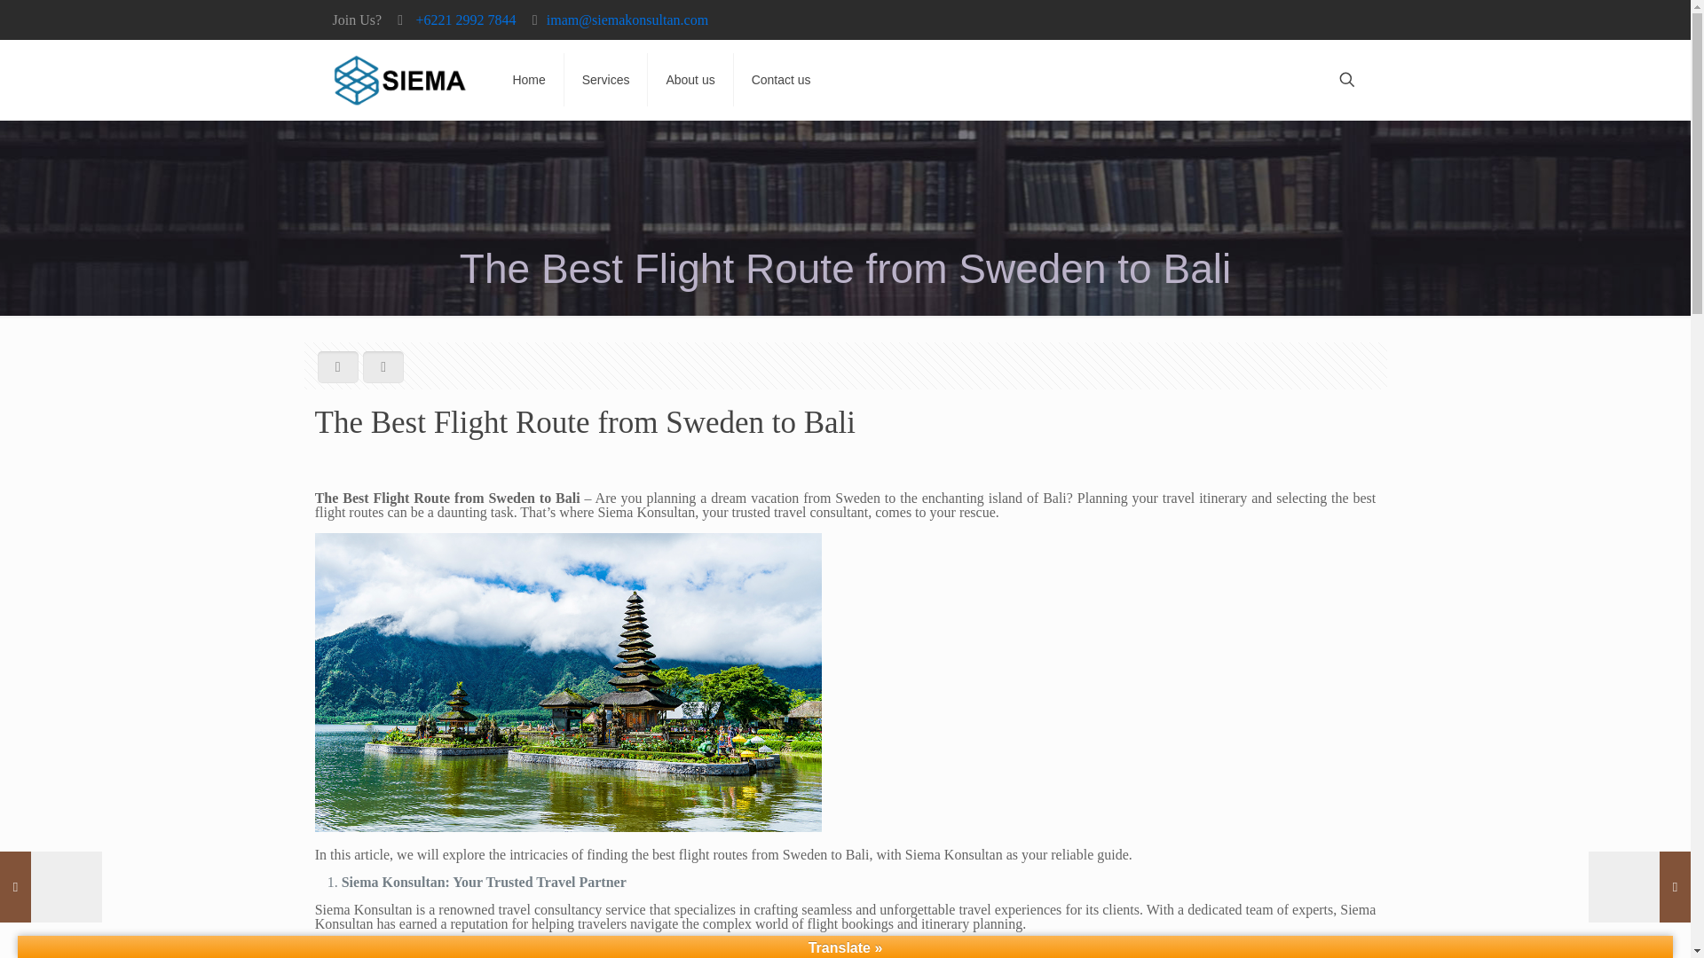 The width and height of the screenshot is (1704, 958). Describe the element at coordinates (399, 80) in the screenshot. I see `siemakonsultan.com` at that location.